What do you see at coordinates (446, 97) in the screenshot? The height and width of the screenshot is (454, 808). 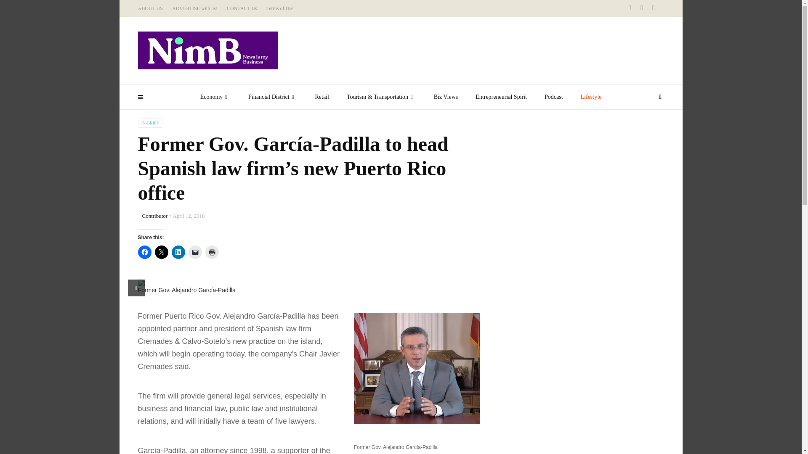 I see `Biz Views` at bounding box center [446, 97].